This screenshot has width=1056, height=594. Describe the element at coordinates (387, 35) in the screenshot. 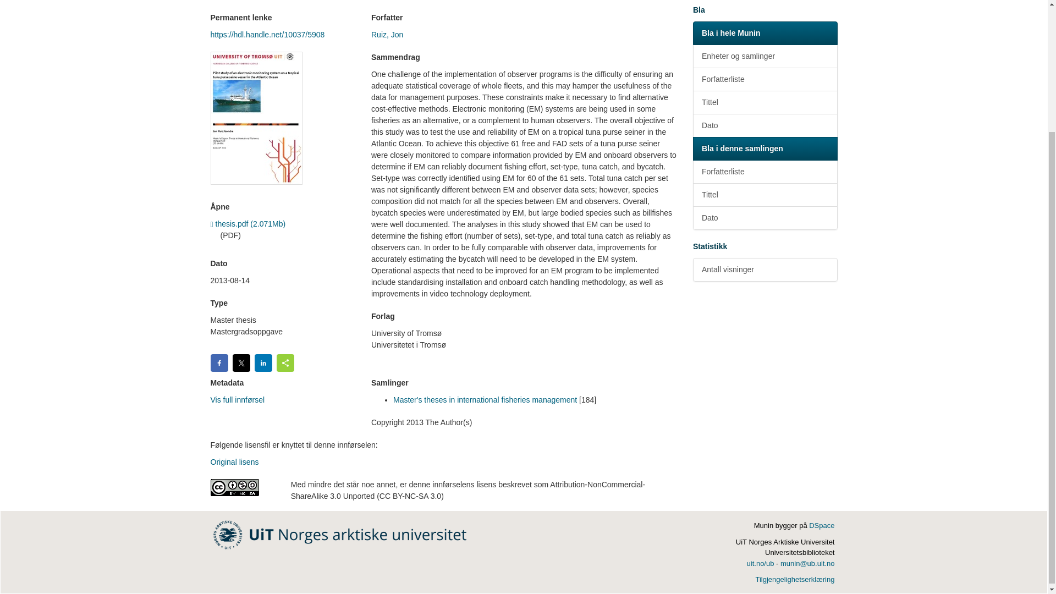

I see `Ruiz, Jon` at that location.